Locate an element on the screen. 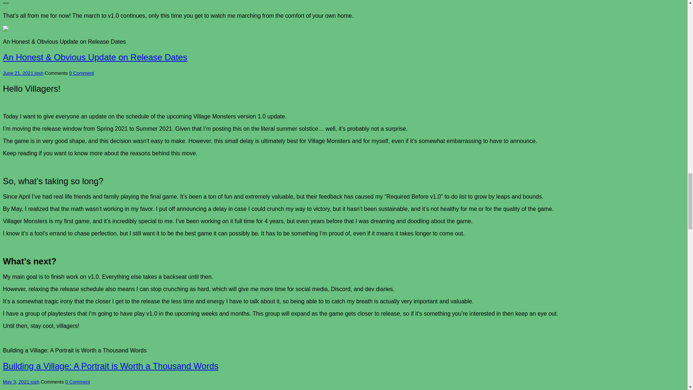 This screenshot has height=390, width=693. May 3, 2021 is located at coordinates (17, 381).